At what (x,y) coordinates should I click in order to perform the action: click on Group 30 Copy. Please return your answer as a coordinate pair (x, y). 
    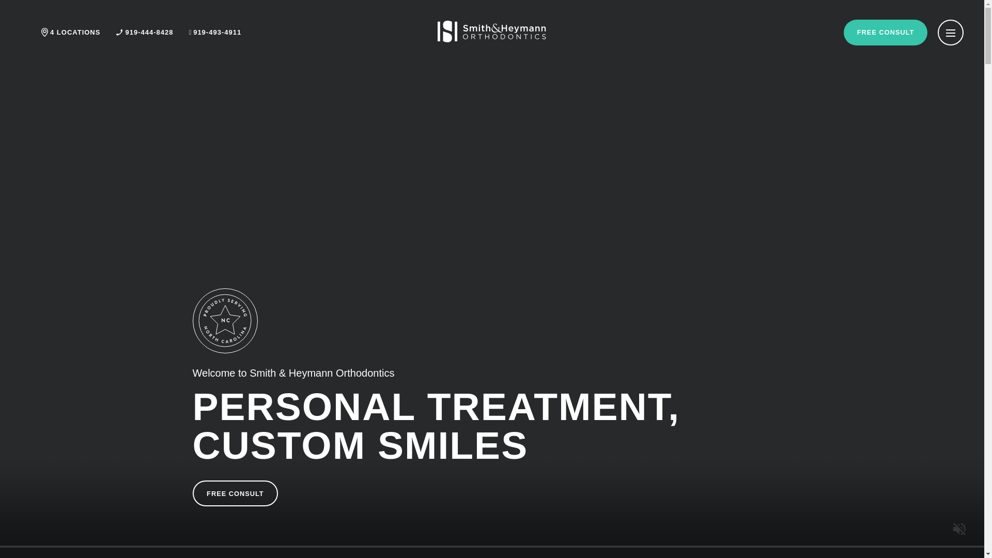
    Looking at the image, I should click on (492, 39).